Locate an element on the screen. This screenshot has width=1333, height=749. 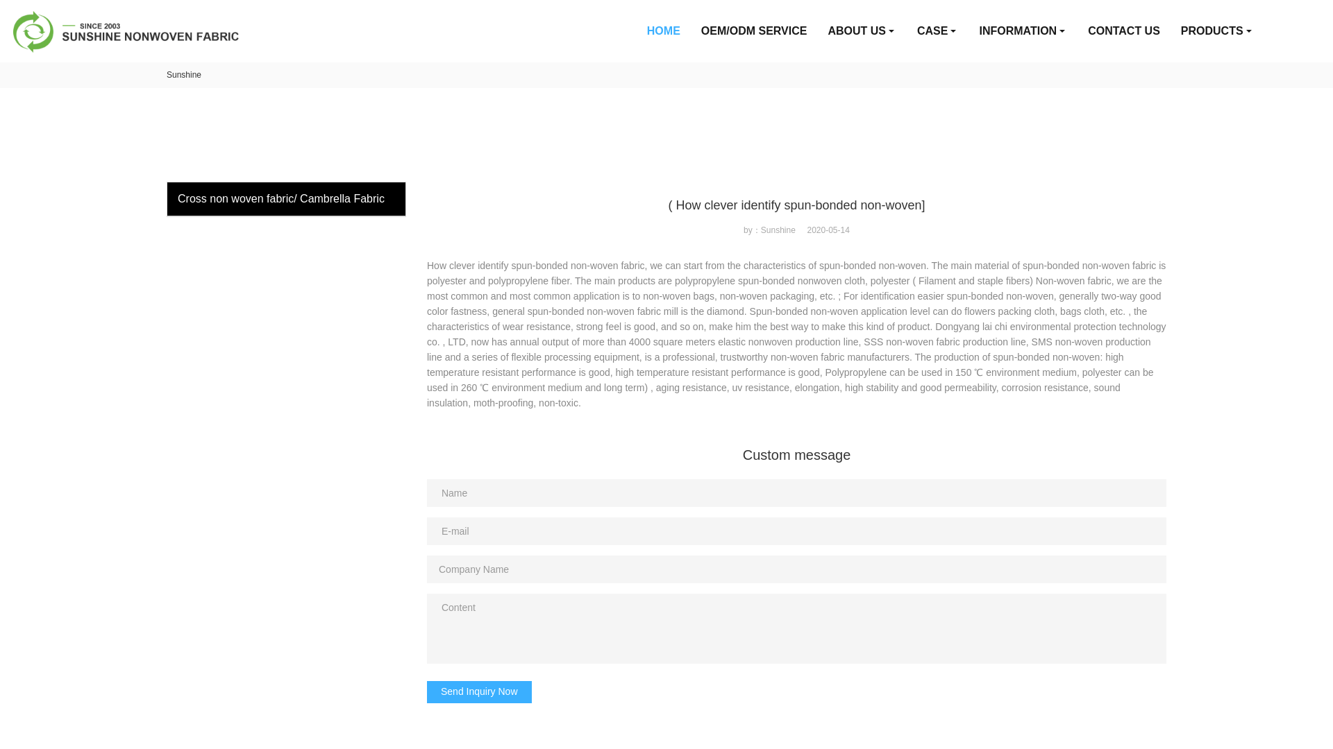
INFORMATION is located at coordinates (1023, 31).